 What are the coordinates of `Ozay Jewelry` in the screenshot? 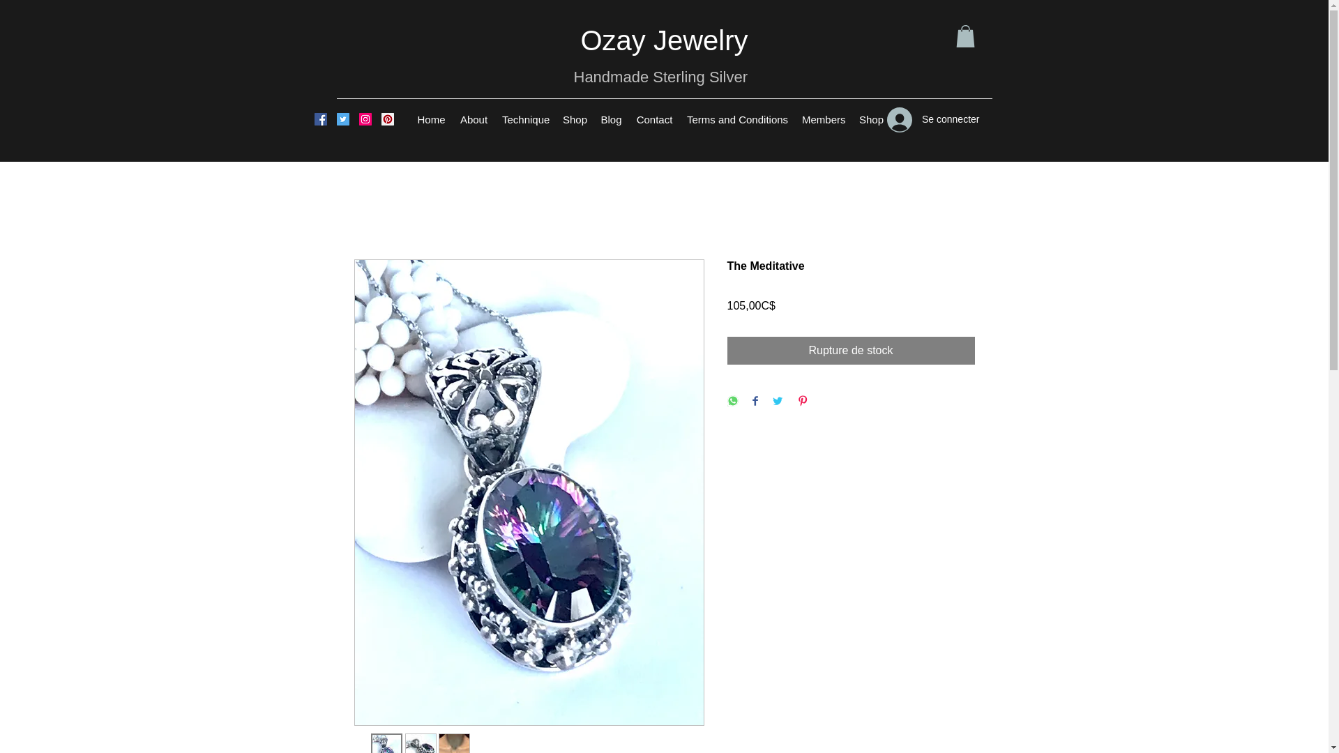 It's located at (663, 40).